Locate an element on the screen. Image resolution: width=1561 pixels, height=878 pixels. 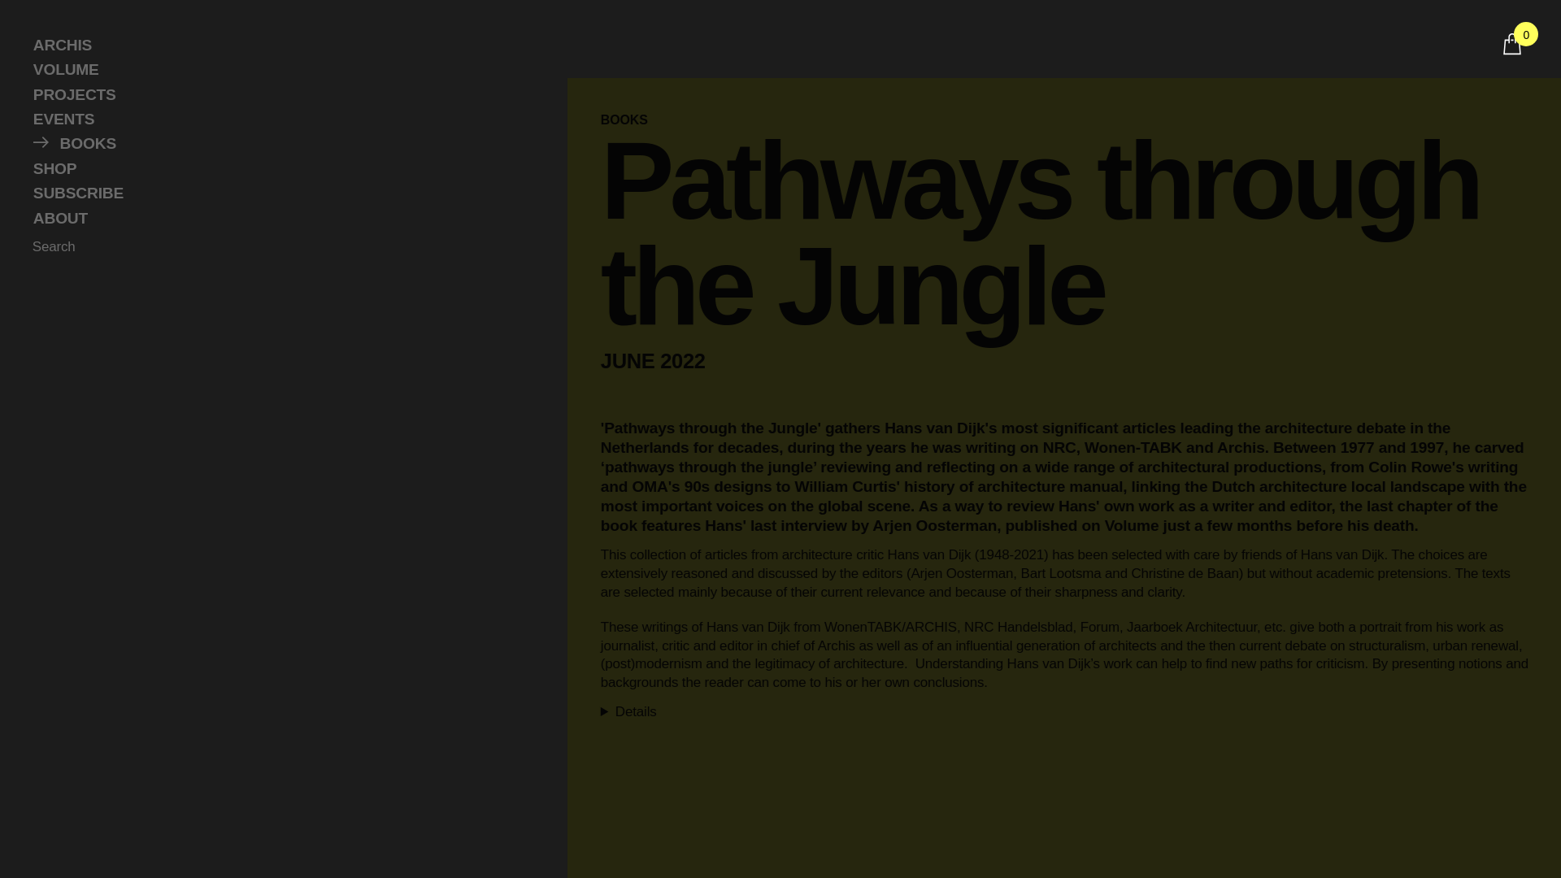
VOLUME is located at coordinates (278, 70).